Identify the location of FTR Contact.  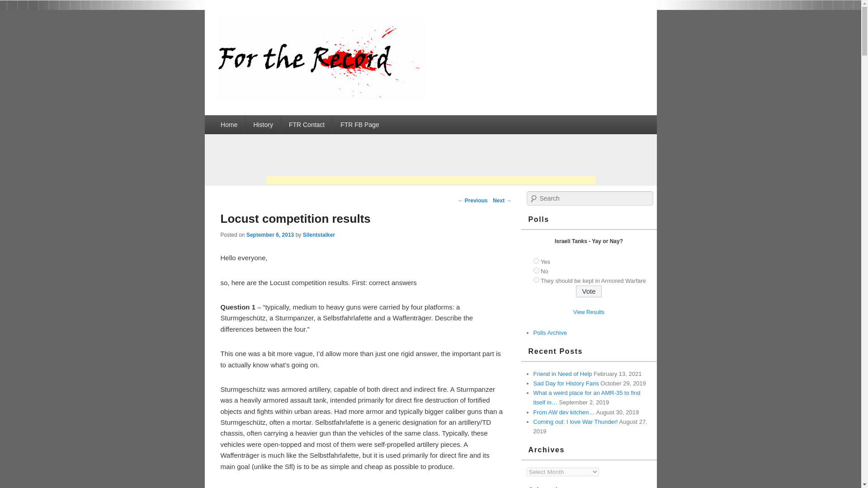
(307, 125).